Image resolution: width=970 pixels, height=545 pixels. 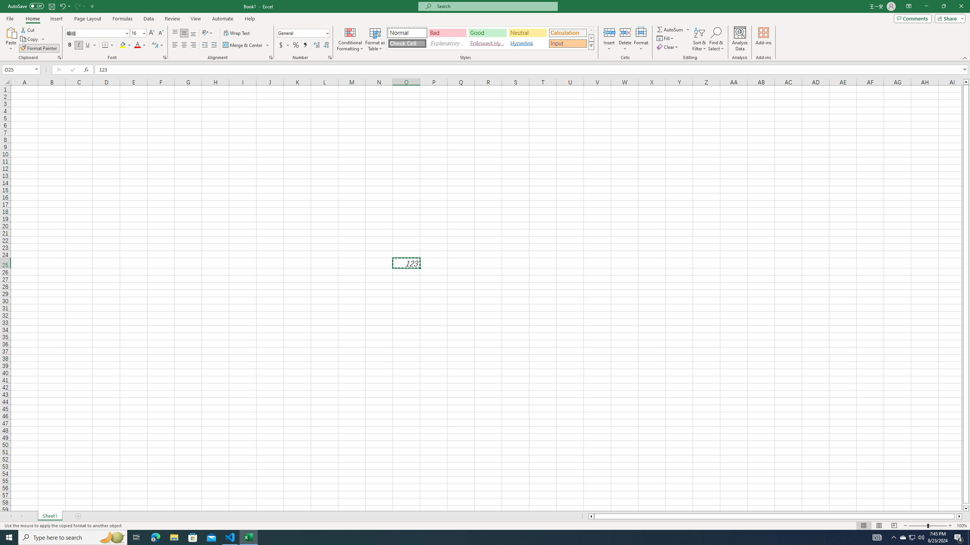 What do you see at coordinates (375, 39) in the screenshot?
I see `Format as Table` at bounding box center [375, 39].